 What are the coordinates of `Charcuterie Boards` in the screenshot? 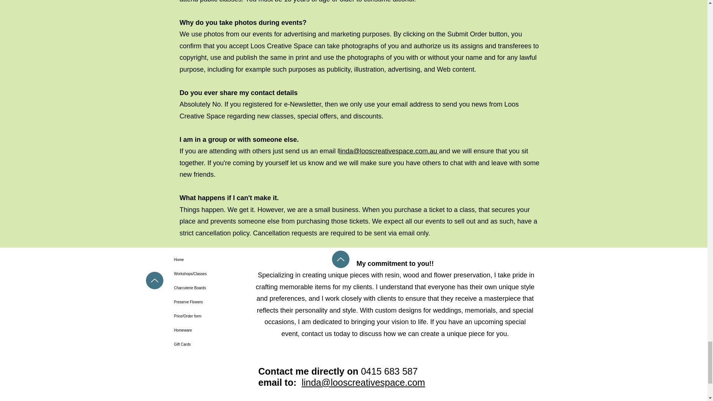 It's located at (201, 288).